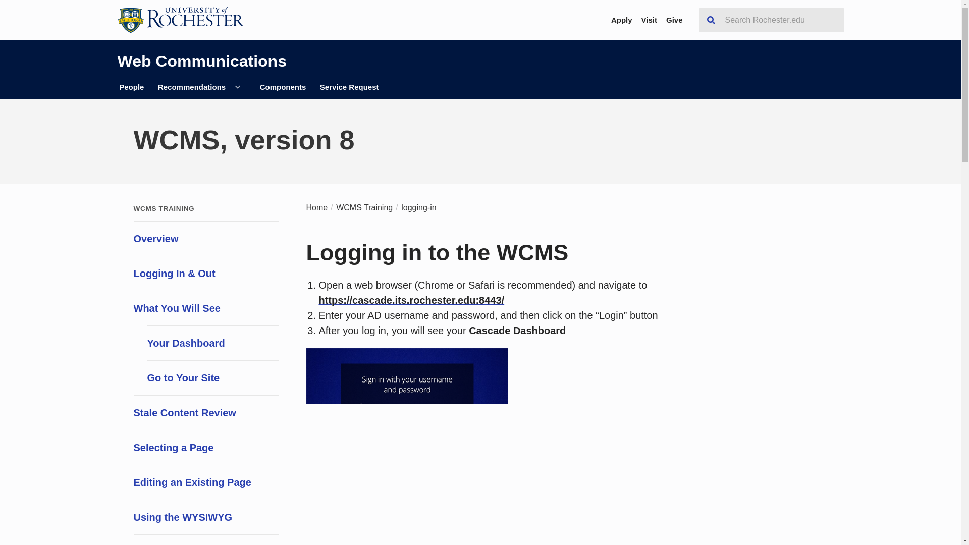  I want to click on Your Dashboard, so click(213, 342).